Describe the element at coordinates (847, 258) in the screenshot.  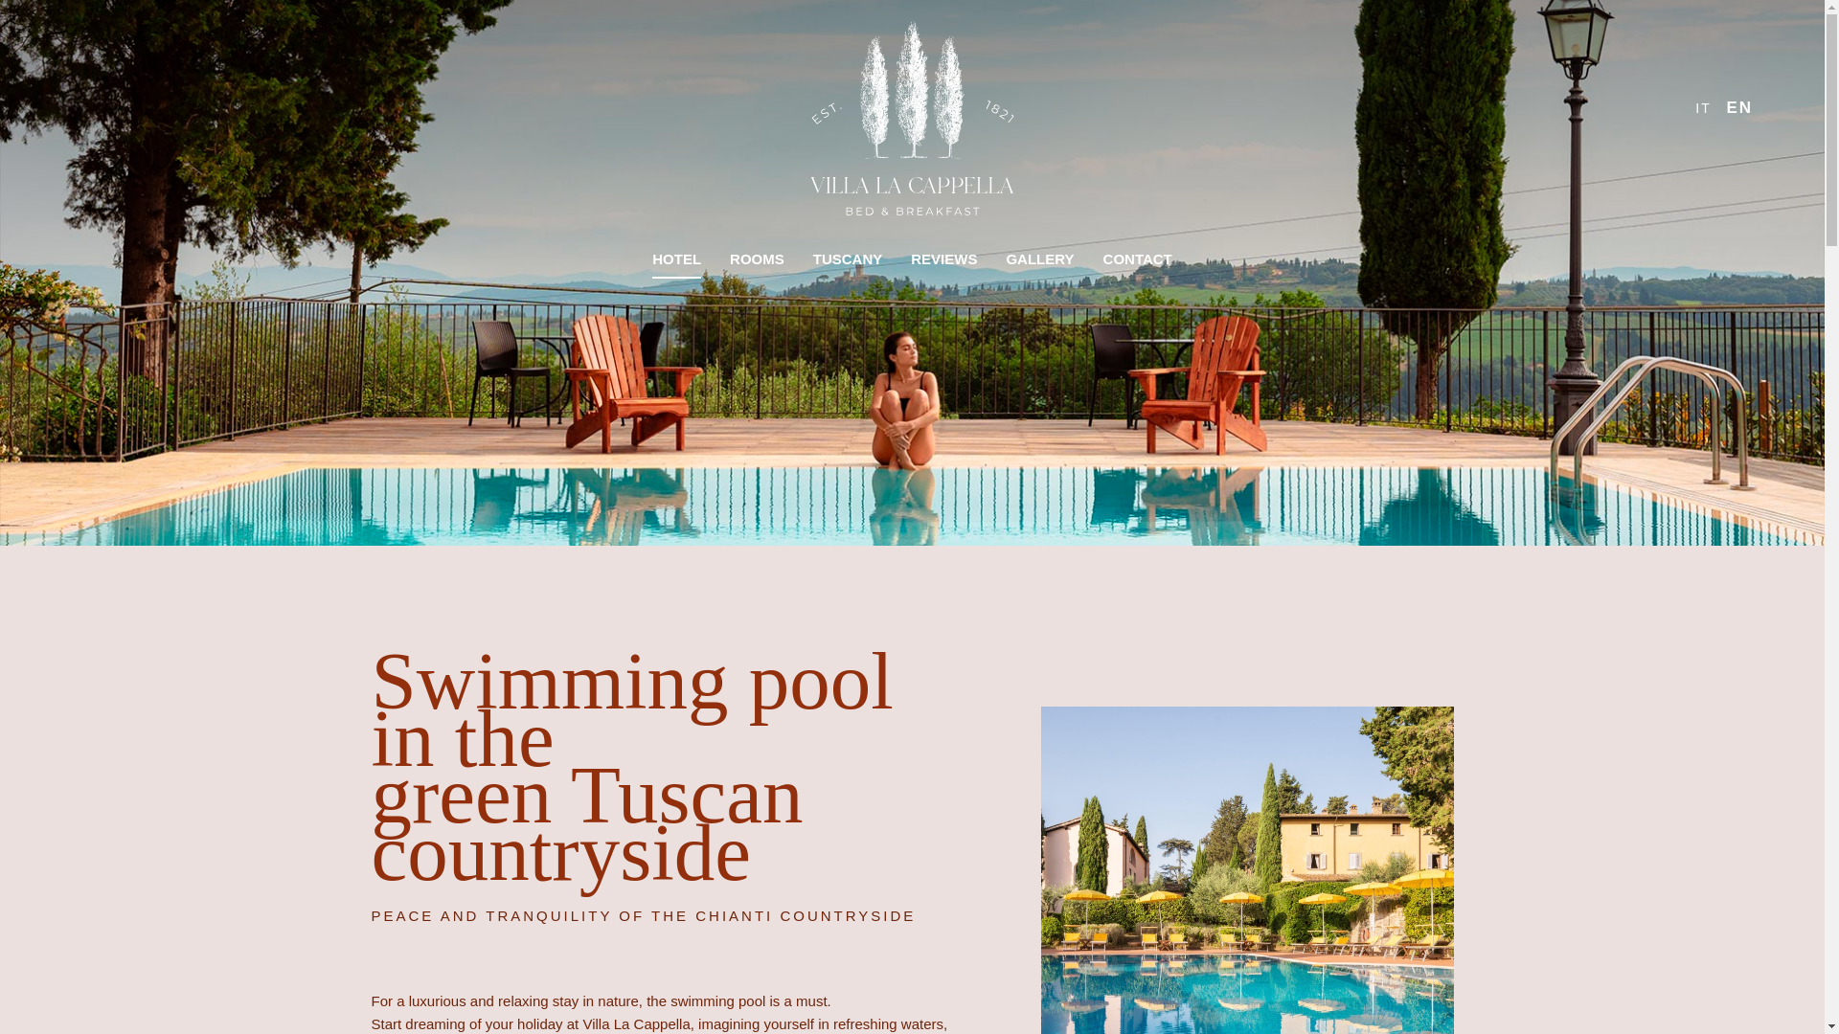
I see `TUSCANY` at that location.